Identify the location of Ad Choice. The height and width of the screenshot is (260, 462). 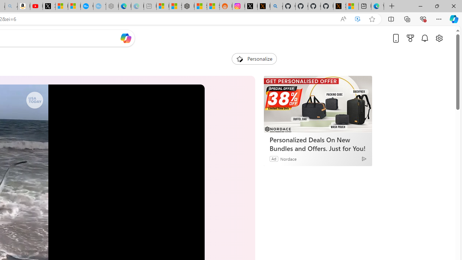
(364, 159).